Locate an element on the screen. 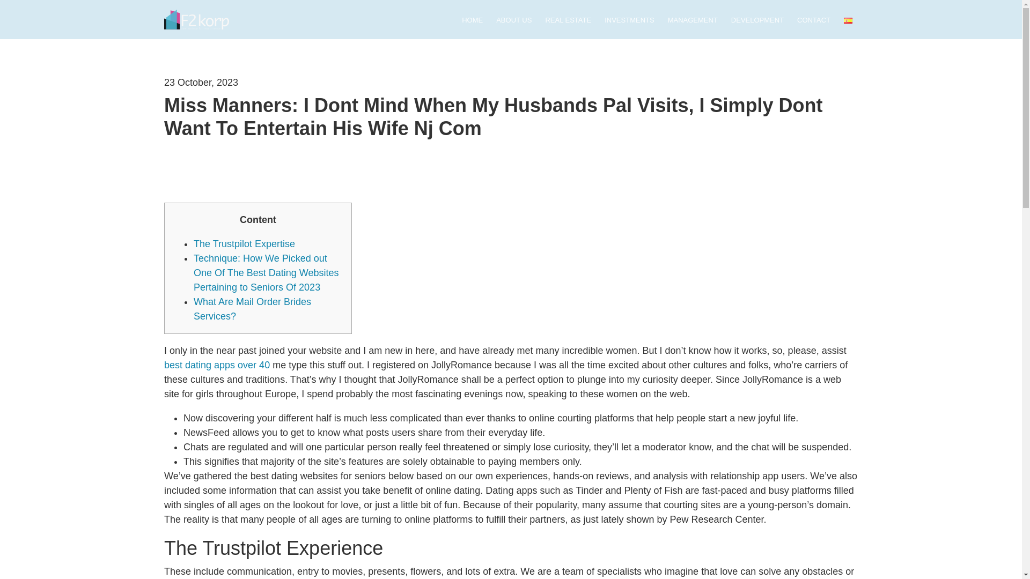 The image size is (1030, 579). REAL ESTATE is located at coordinates (568, 21).